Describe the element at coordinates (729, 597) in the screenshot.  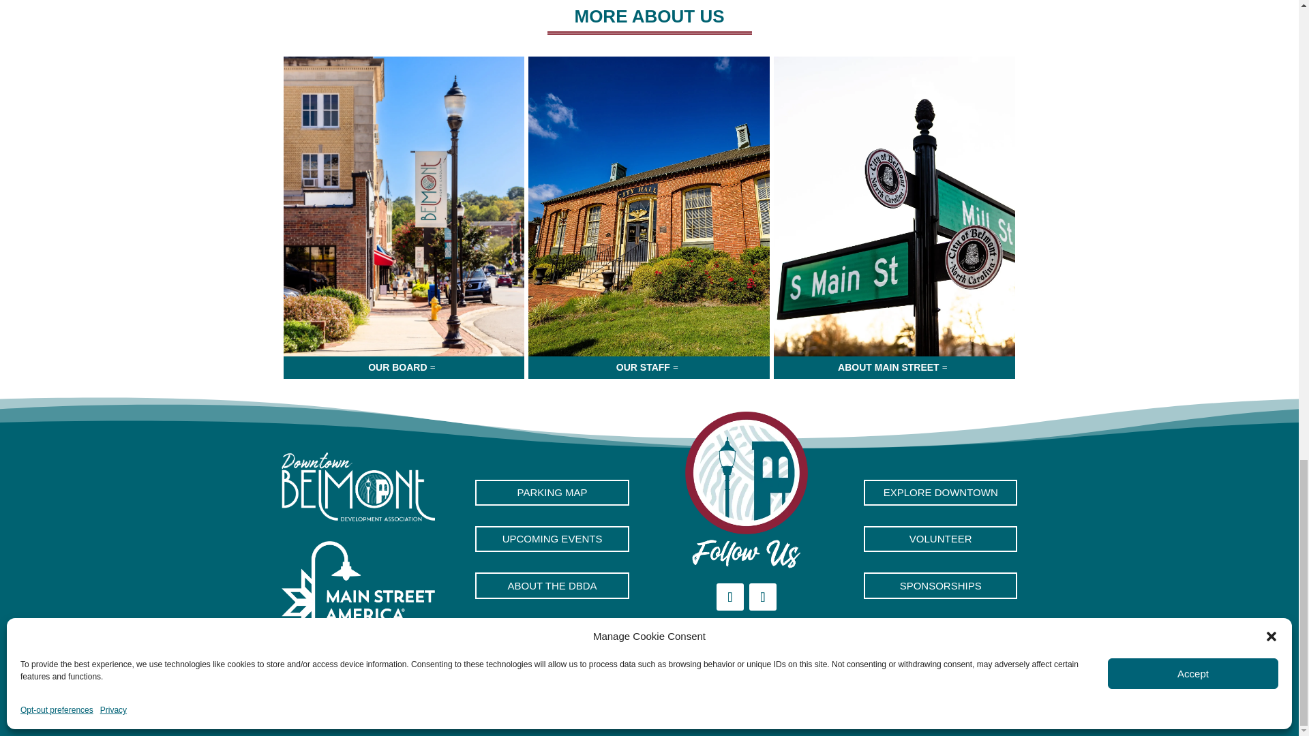
I see `Follow on Facebook` at that location.